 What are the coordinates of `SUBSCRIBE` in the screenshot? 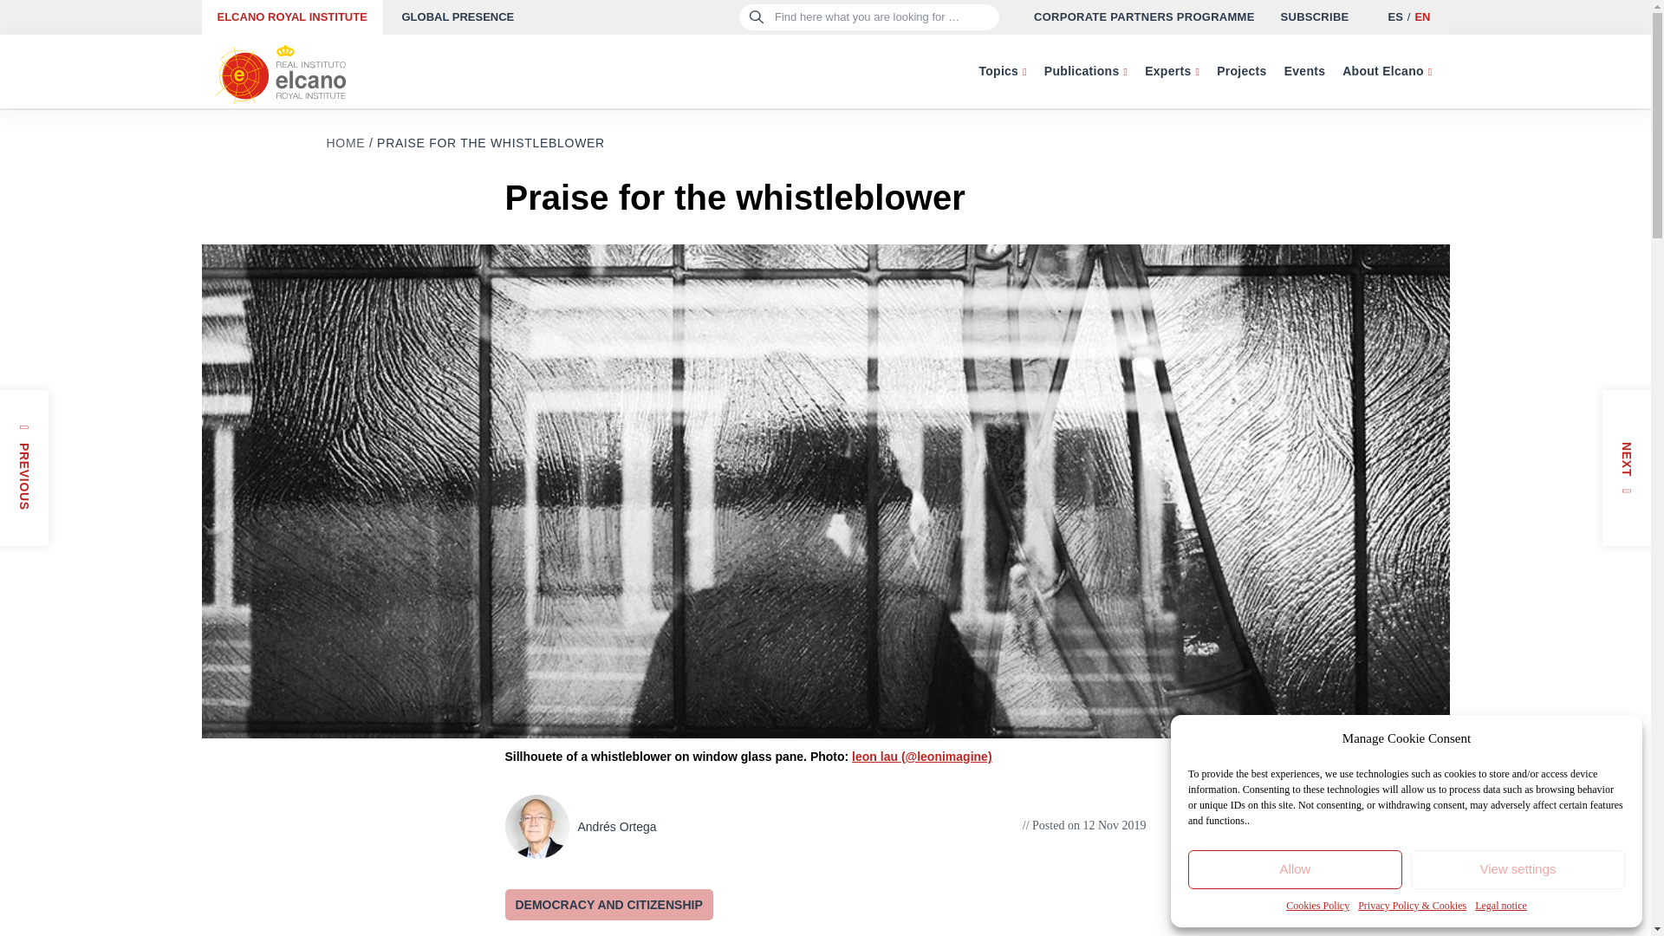 It's located at (1316, 17).